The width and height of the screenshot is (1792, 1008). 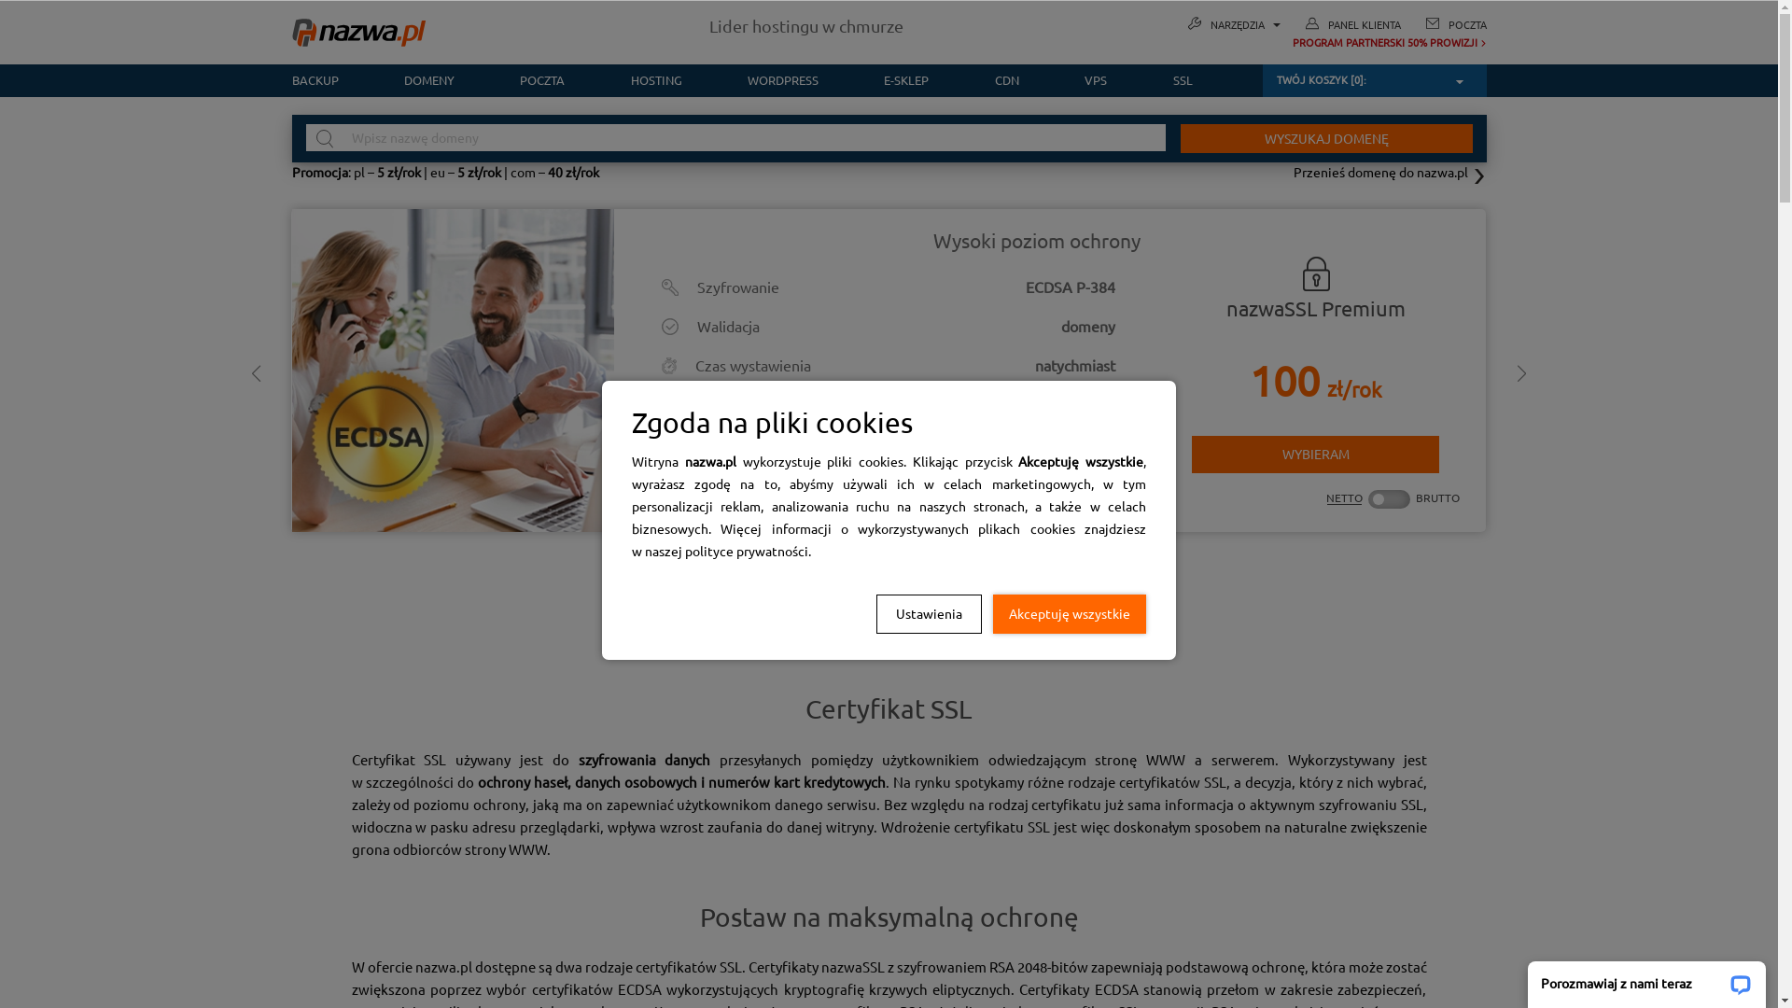 What do you see at coordinates (906, 80) in the screenshot?
I see `E-SKLEP` at bounding box center [906, 80].